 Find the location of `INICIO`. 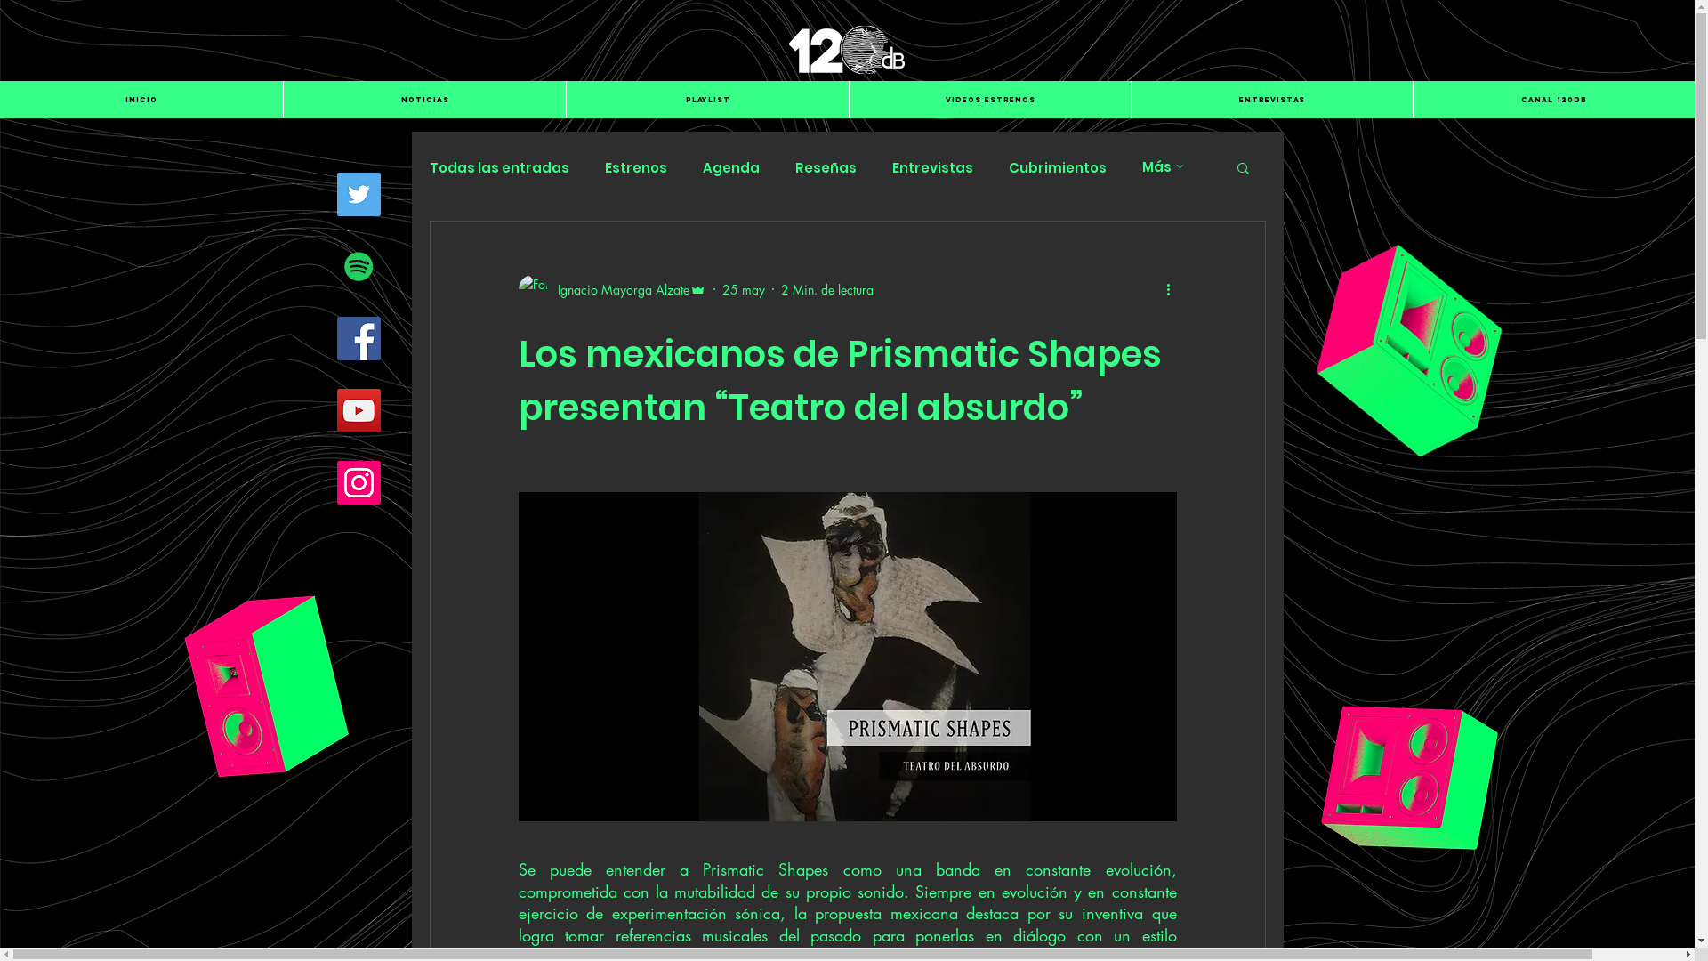

INICIO is located at coordinates (141, 100).